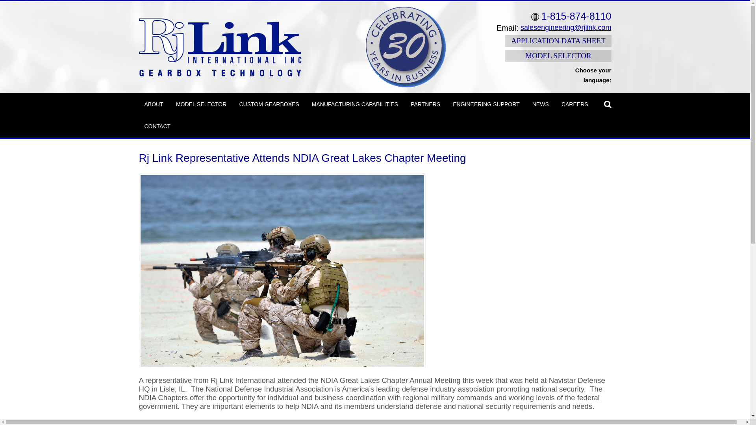  I want to click on PARTNERS, so click(425, 104).